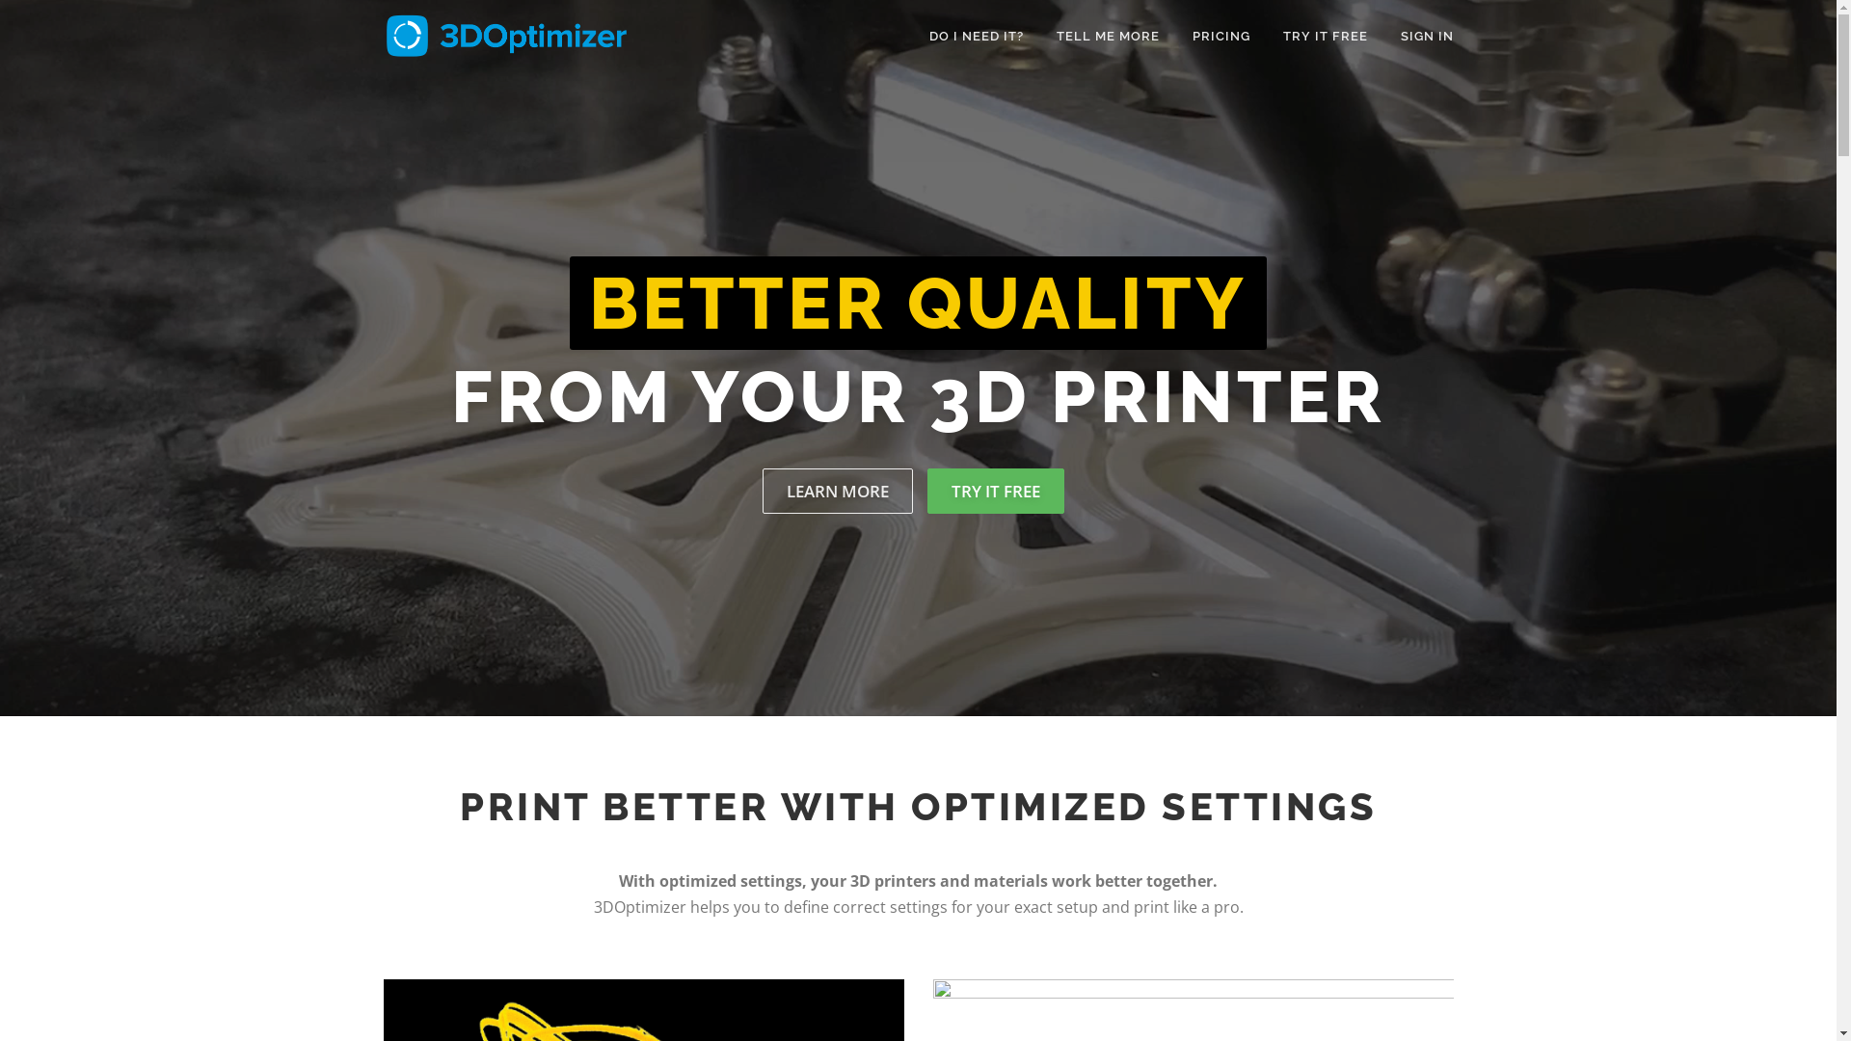 The width and height of the screenshot is (1851, 1041). Describe the element at coordinates (838, 492) in the screenshot. I see `LEARN MORE` at that location.